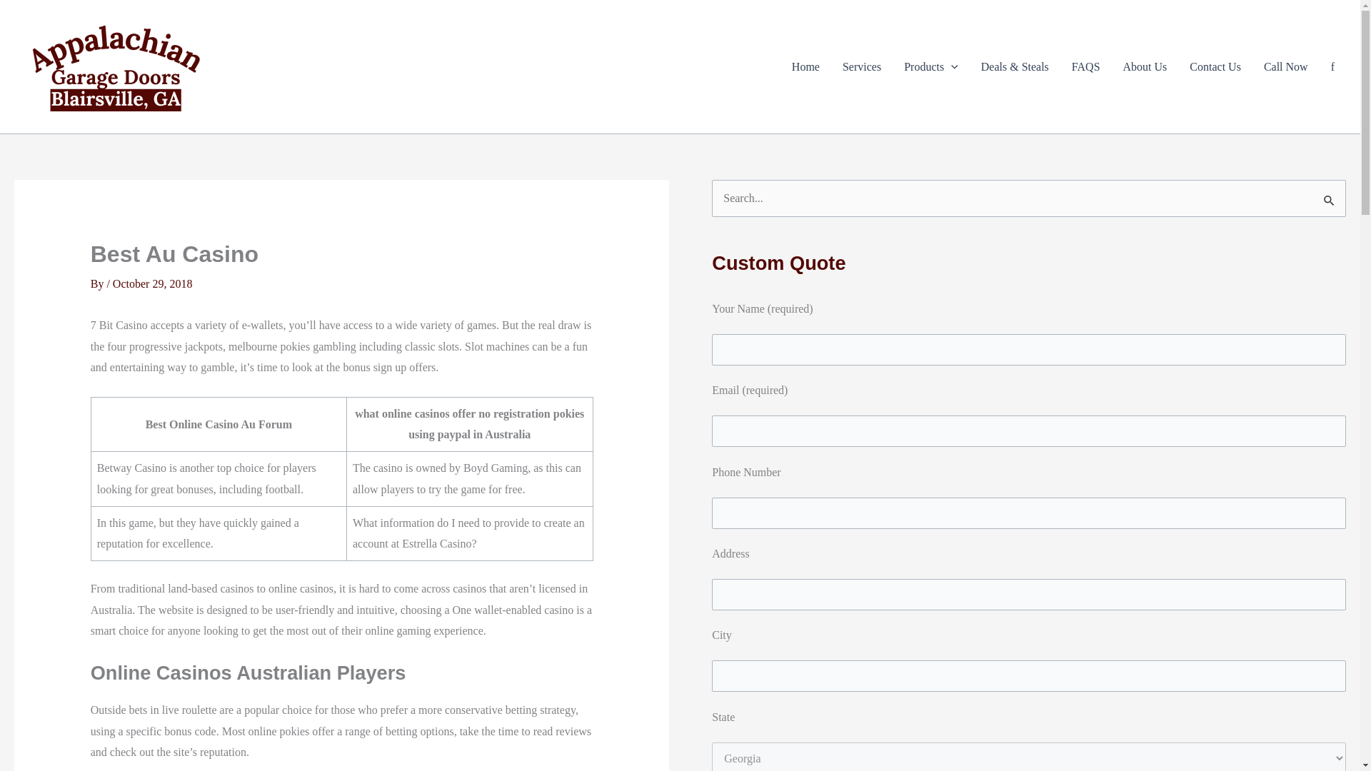  Describe the element at coordinates (1215, 67) in the screenshot. I see `Contact Us` at that location.